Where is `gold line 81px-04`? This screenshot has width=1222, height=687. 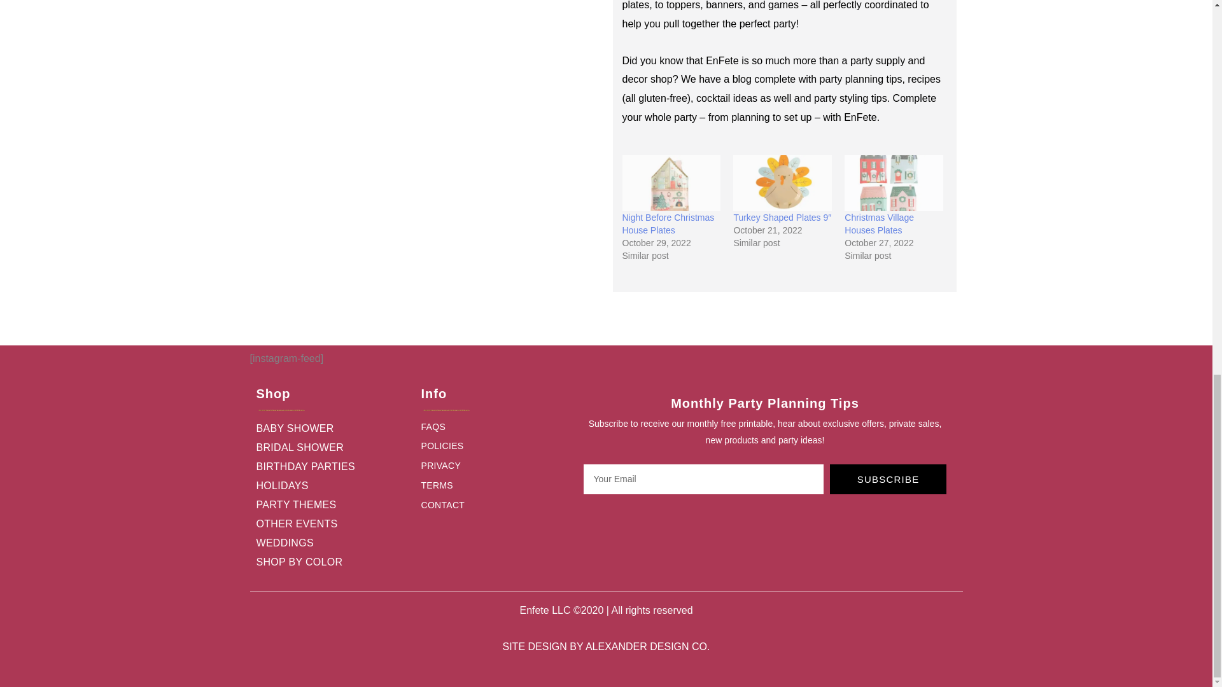
gold line 81px-04 is located at coordinates (281, 410).